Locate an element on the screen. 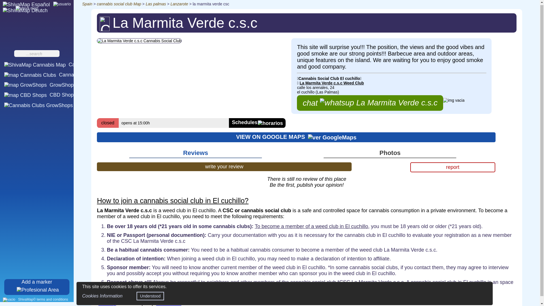  Add a marker is located at coordinates (37, 287).